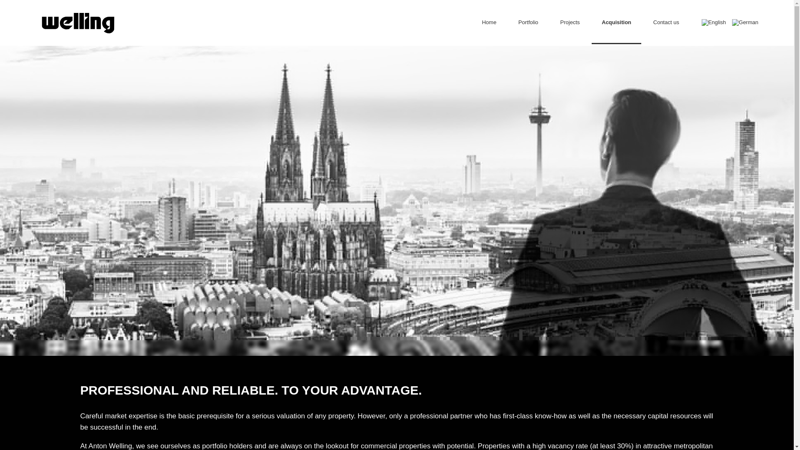 The height and width of the screenshot is (450, 800). I want to click on Portfolio, so click(528, 22).